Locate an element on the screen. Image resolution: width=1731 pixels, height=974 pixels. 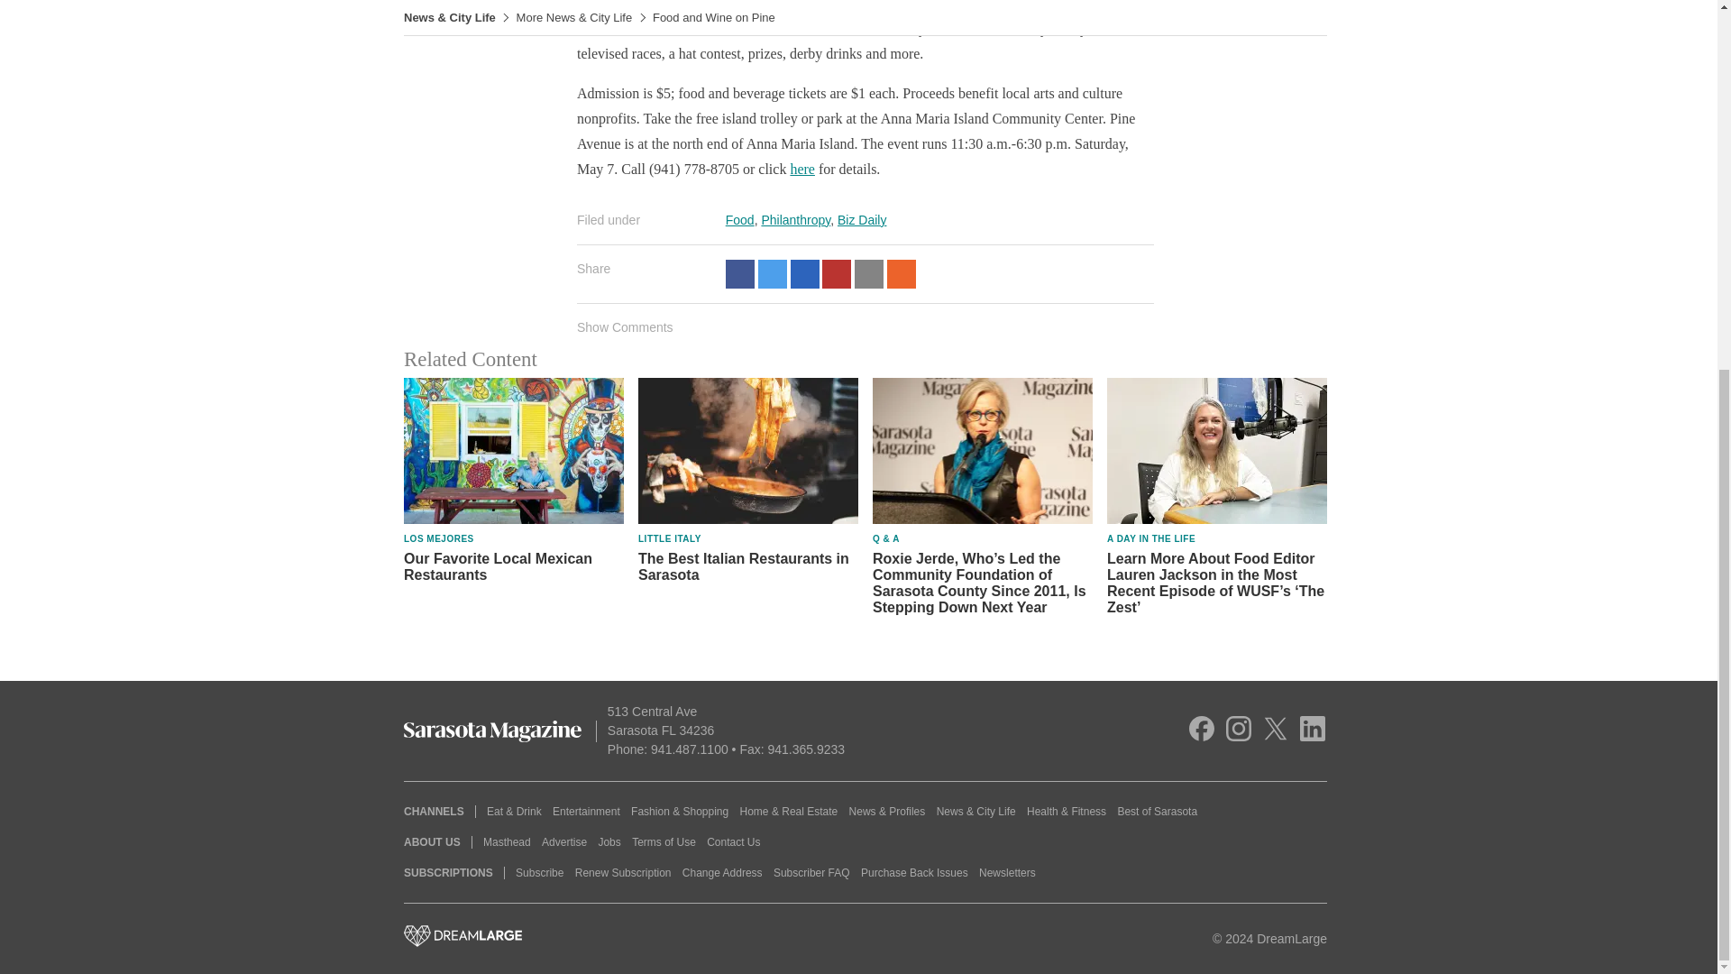
Share on Pinterest is located at coordinates (837, 274).